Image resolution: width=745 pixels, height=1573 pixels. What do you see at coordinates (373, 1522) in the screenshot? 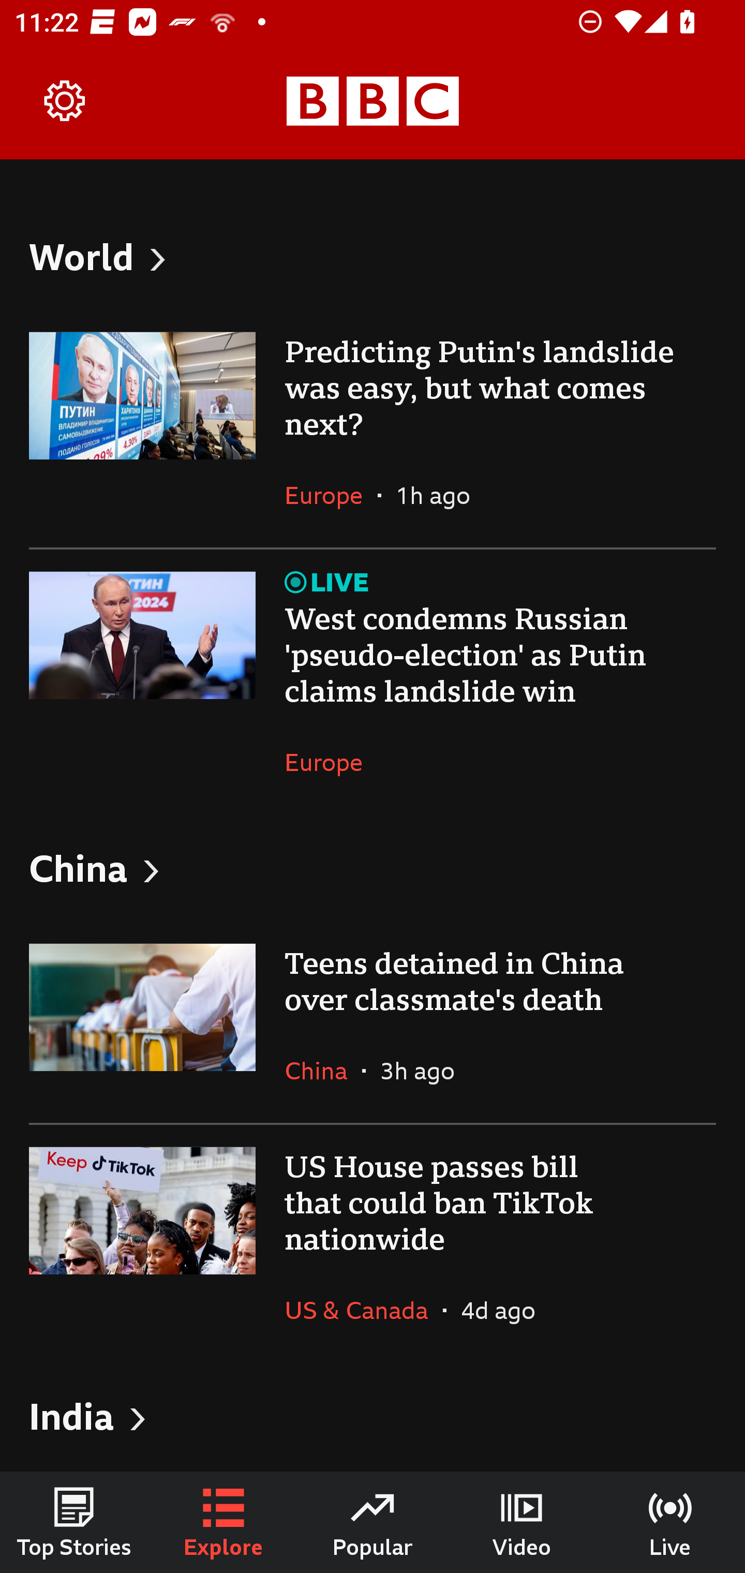
I see `Popular` at bounding box center [373, 1522].